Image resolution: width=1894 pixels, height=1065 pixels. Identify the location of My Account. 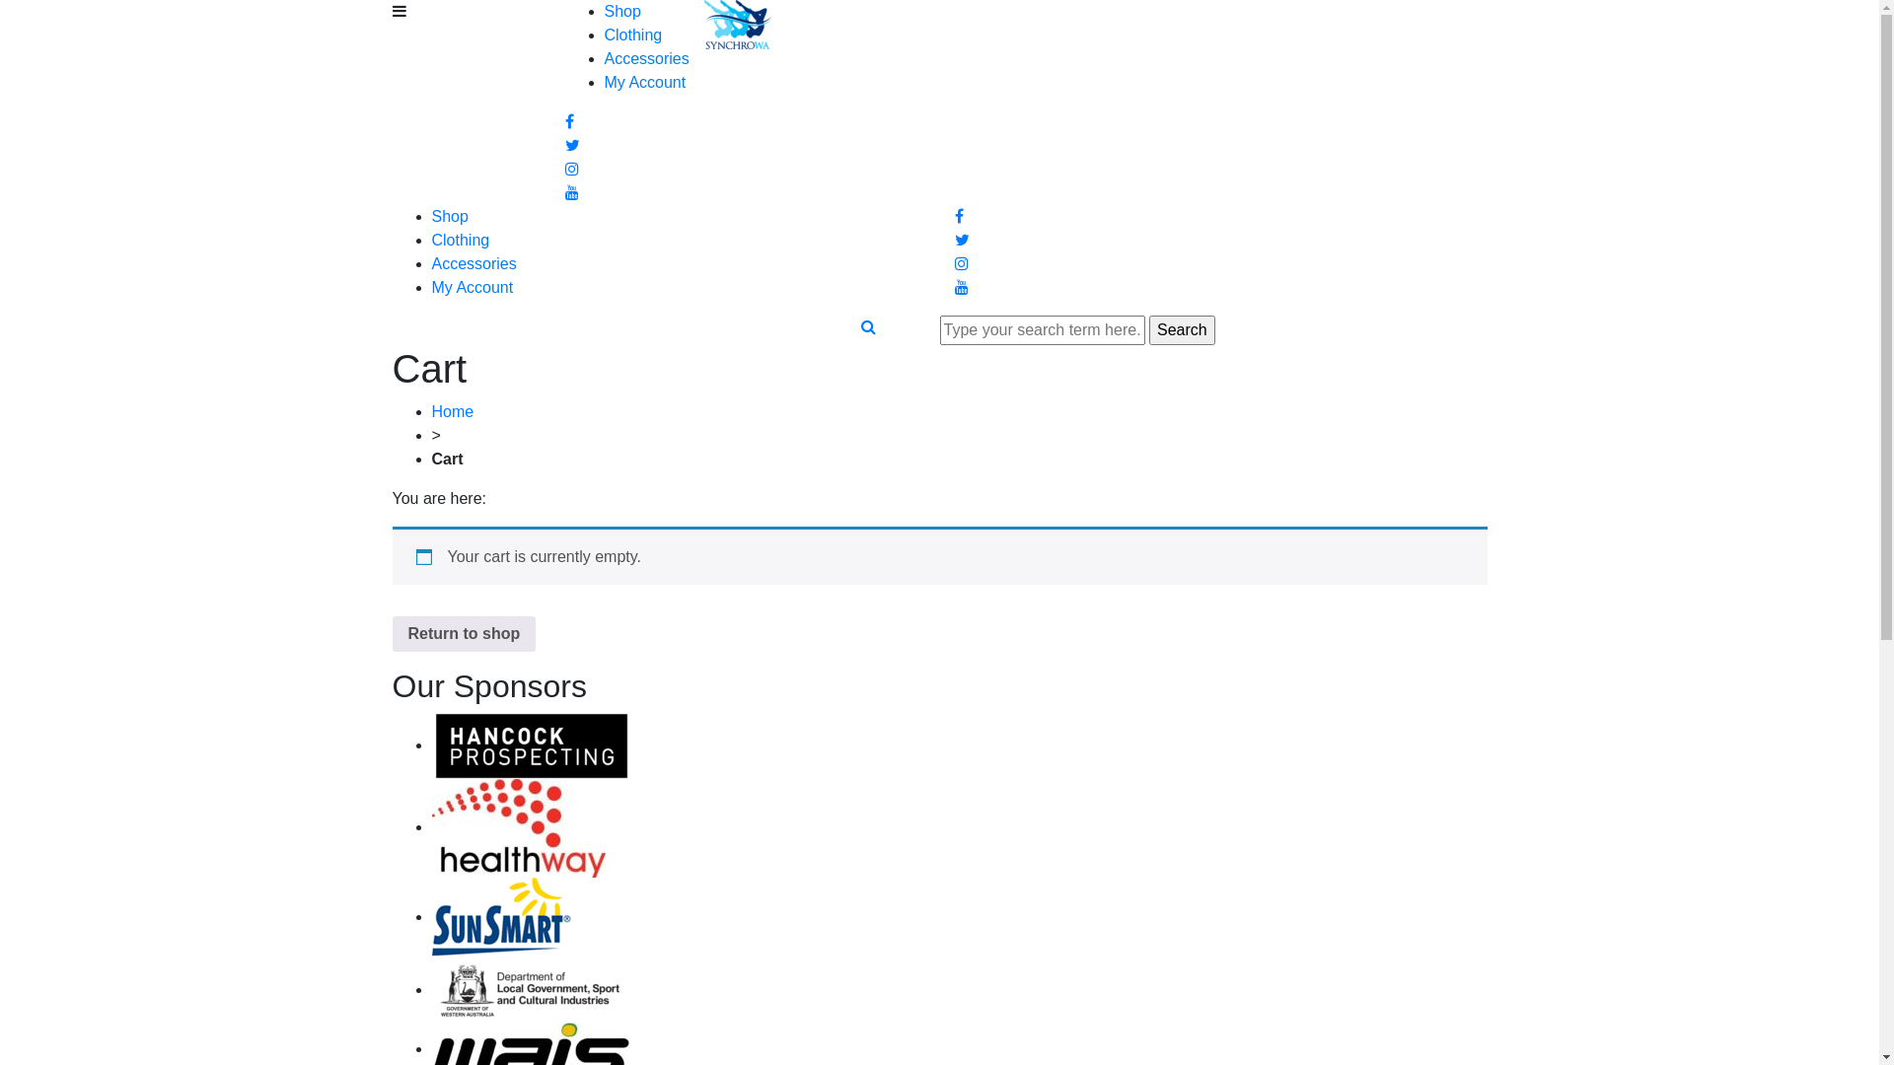
(645, 83).